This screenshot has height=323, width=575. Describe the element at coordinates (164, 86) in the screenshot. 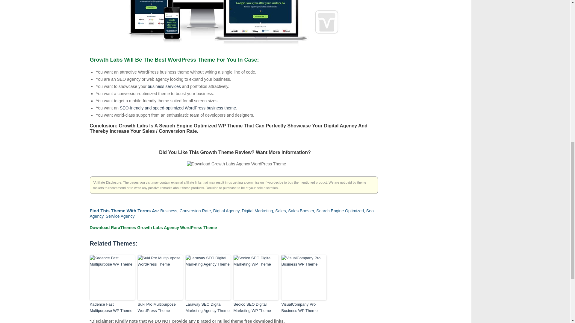

I see `business services` at that location.